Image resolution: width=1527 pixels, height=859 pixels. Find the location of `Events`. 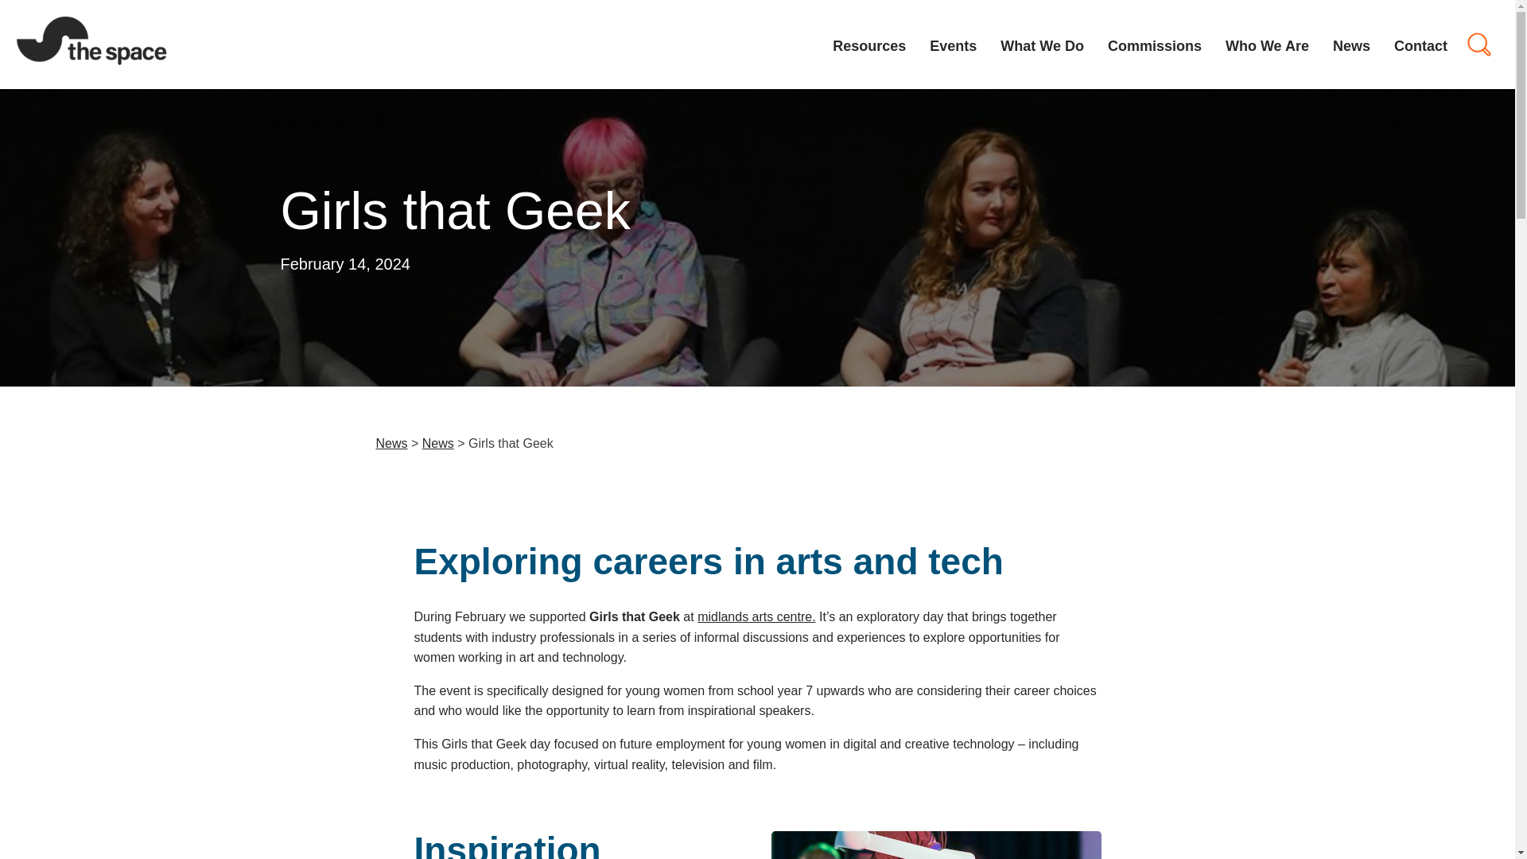

Events is located at coordinates (953, 45).